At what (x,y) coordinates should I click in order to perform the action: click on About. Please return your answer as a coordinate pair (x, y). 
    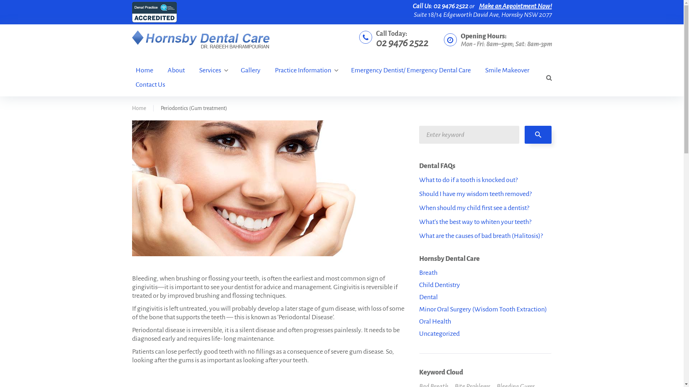
    Looking at the image, I should click on (176, 70).